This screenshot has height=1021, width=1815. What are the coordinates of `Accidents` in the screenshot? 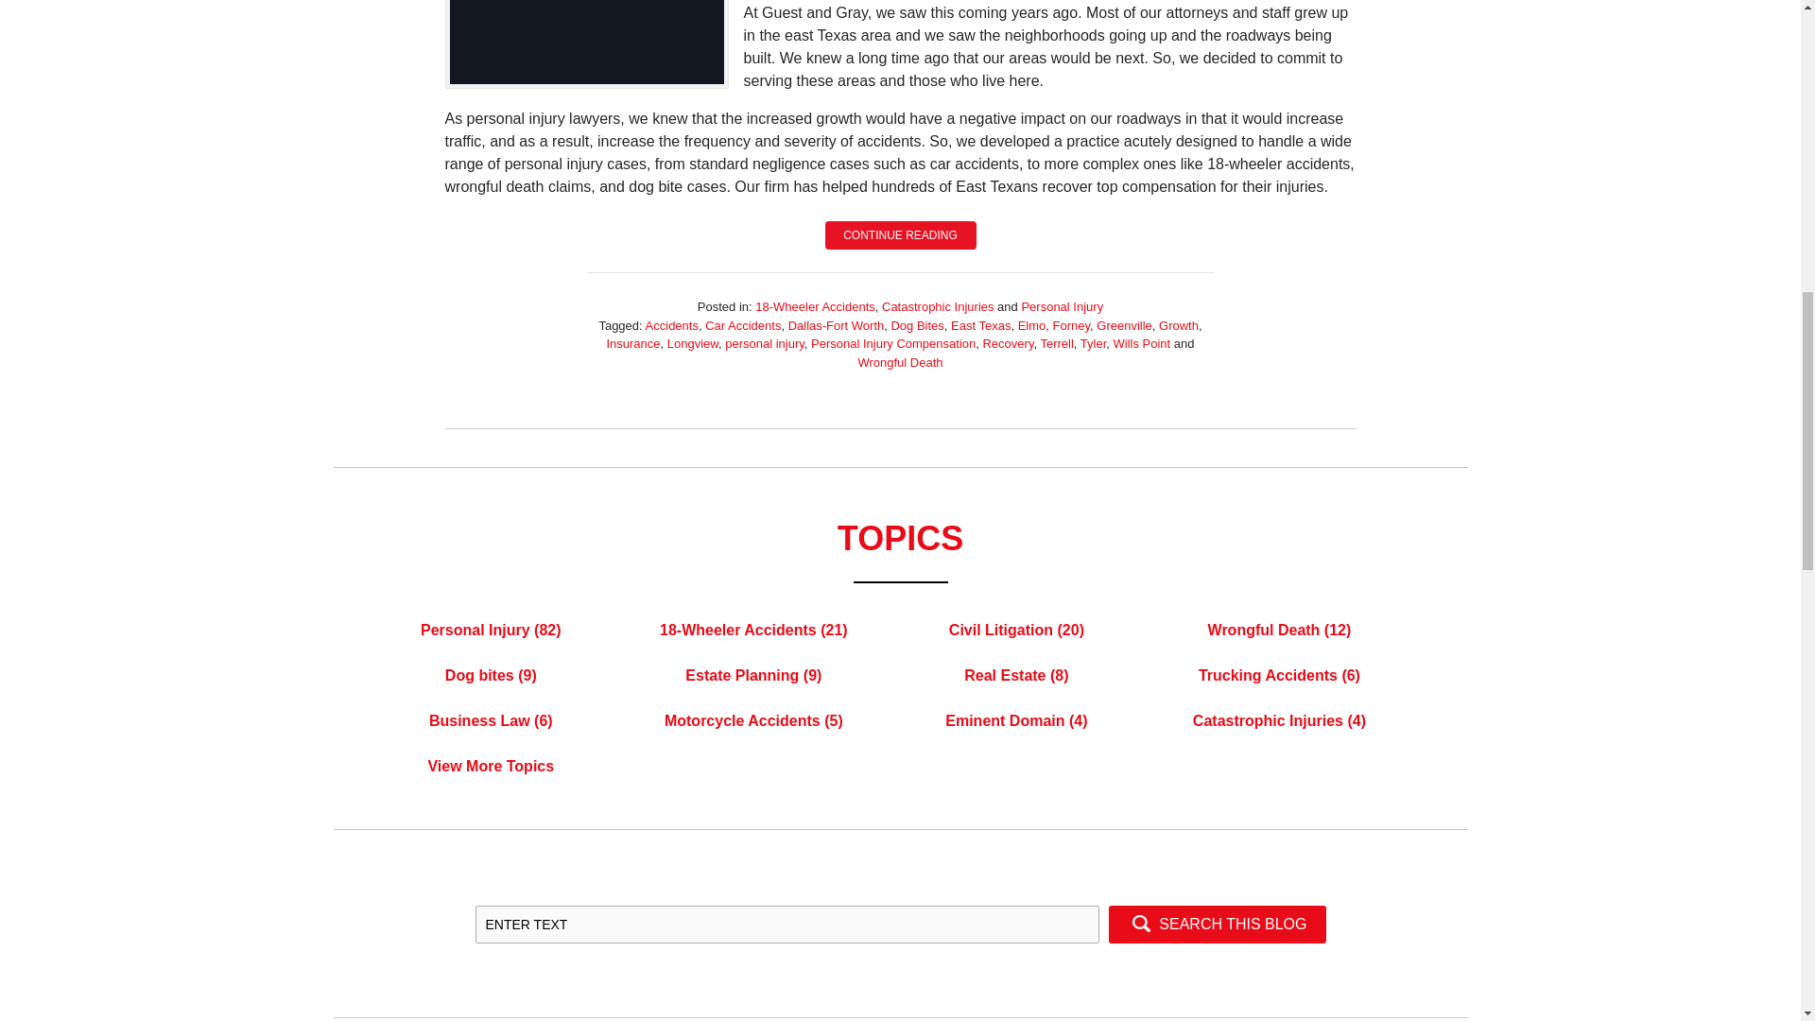 It's located at (672, 325).